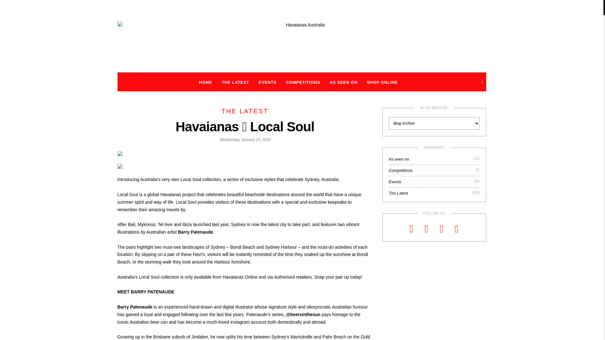 This screenshot has width=605, height=340. I want to click on Competitions, so click(401, 171).